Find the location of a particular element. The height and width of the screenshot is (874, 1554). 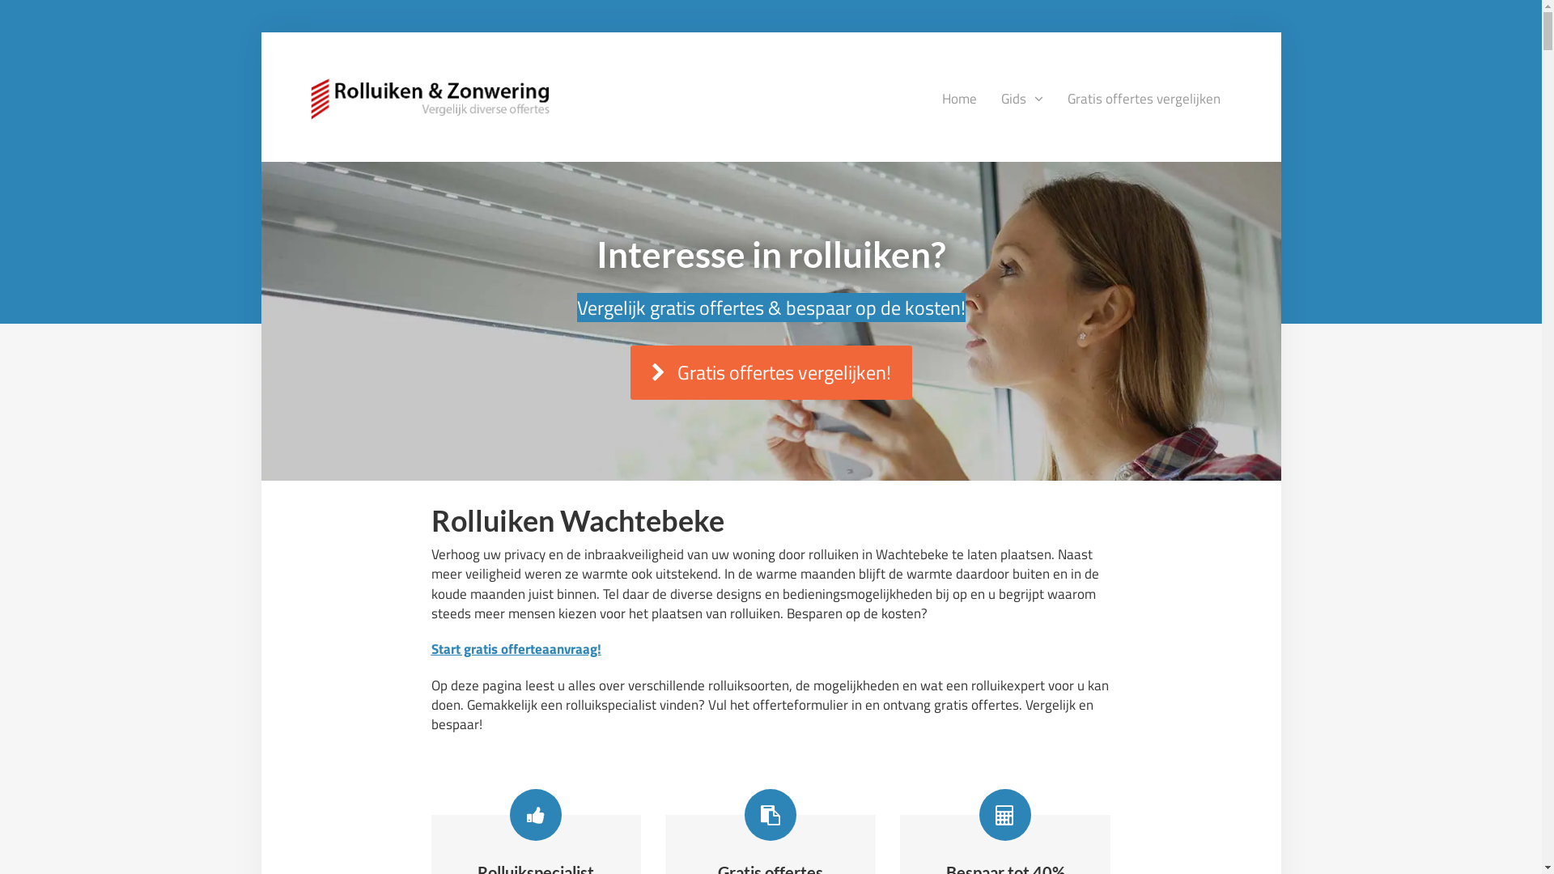

Home is located at coordinates (958, 99).